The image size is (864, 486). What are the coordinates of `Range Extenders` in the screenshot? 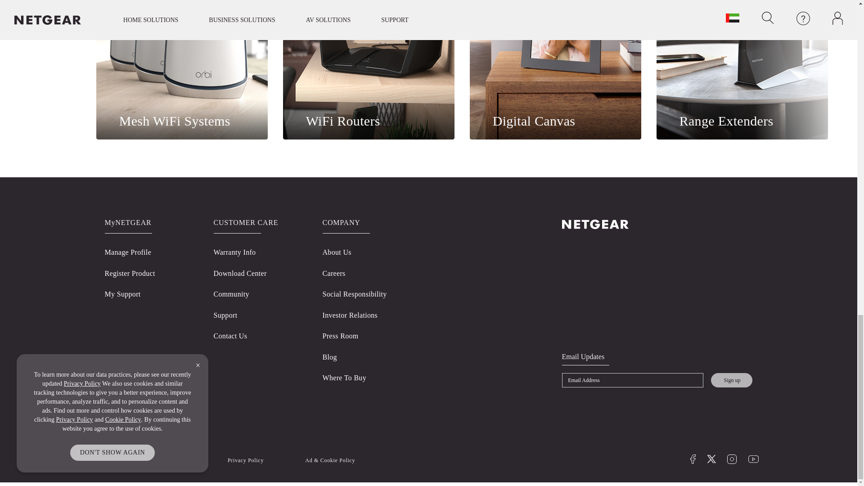 It's located at (742, 69).